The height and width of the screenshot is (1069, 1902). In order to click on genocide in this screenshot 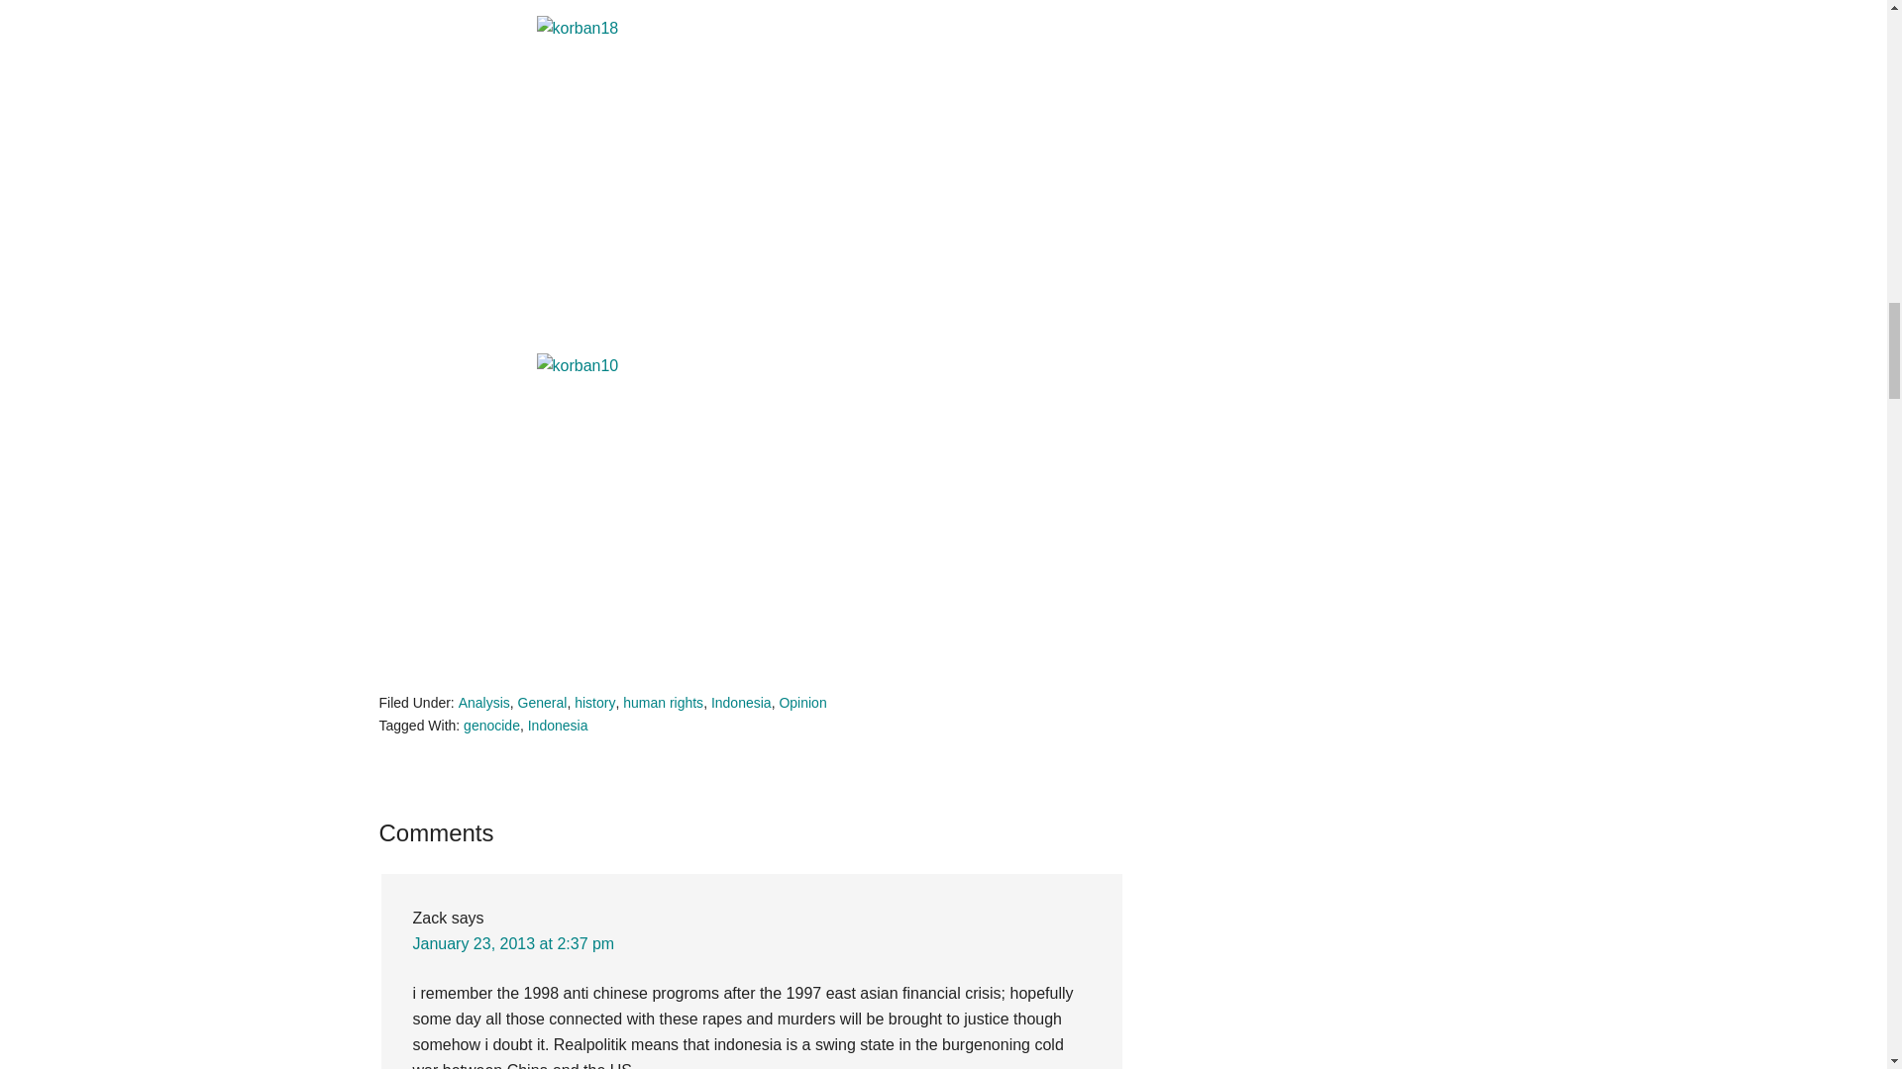, I will do `click(491, 725)`.